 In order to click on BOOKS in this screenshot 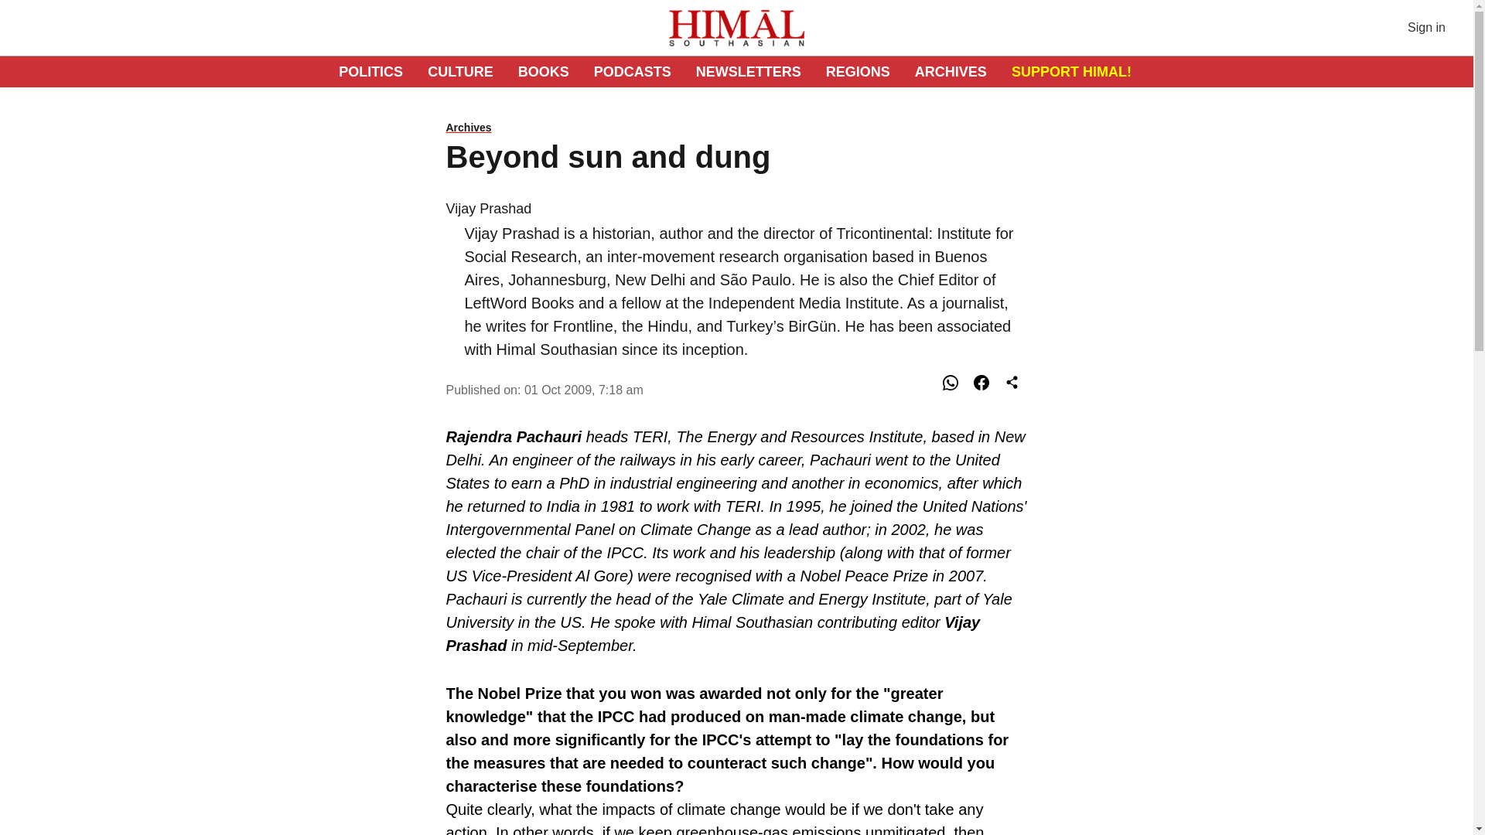, I will do `click(543, 71)`.